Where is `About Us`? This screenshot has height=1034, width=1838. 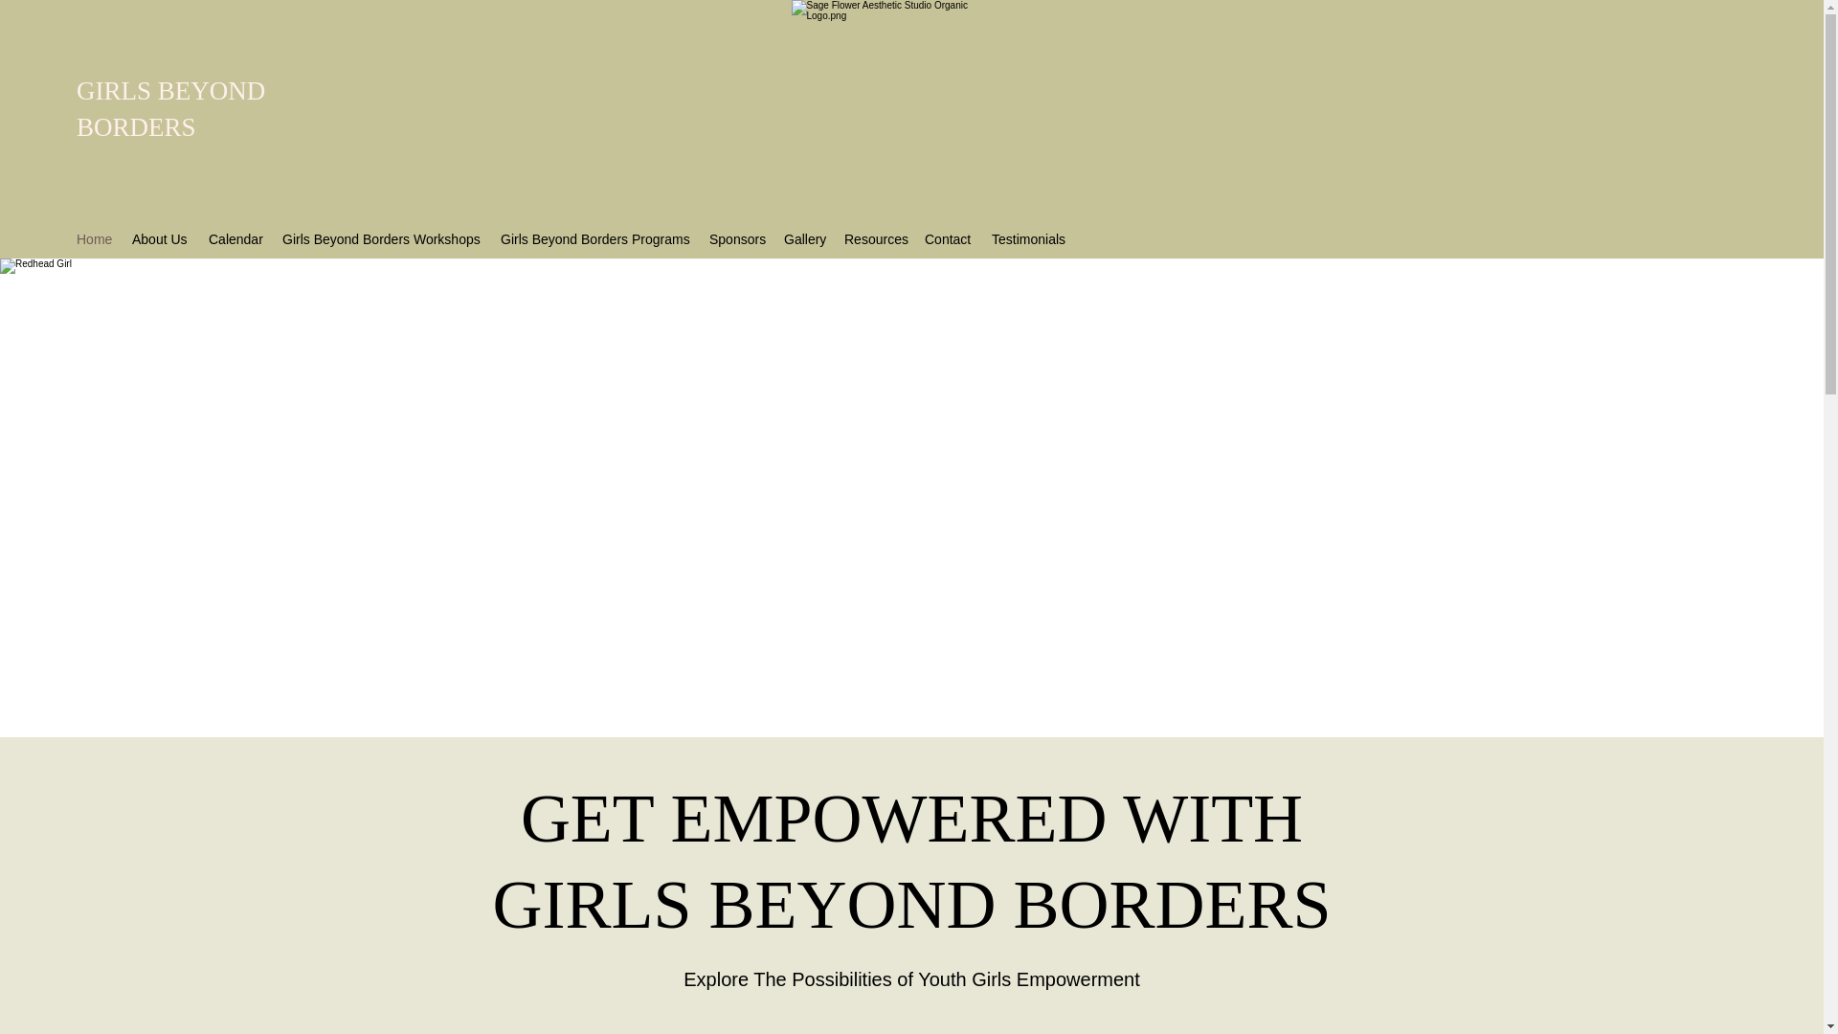
About Us is located at coordinates (161, 239).